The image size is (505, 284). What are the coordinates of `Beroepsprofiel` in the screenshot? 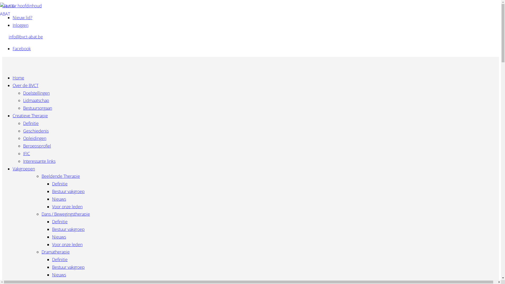 It's located at (37, 146).